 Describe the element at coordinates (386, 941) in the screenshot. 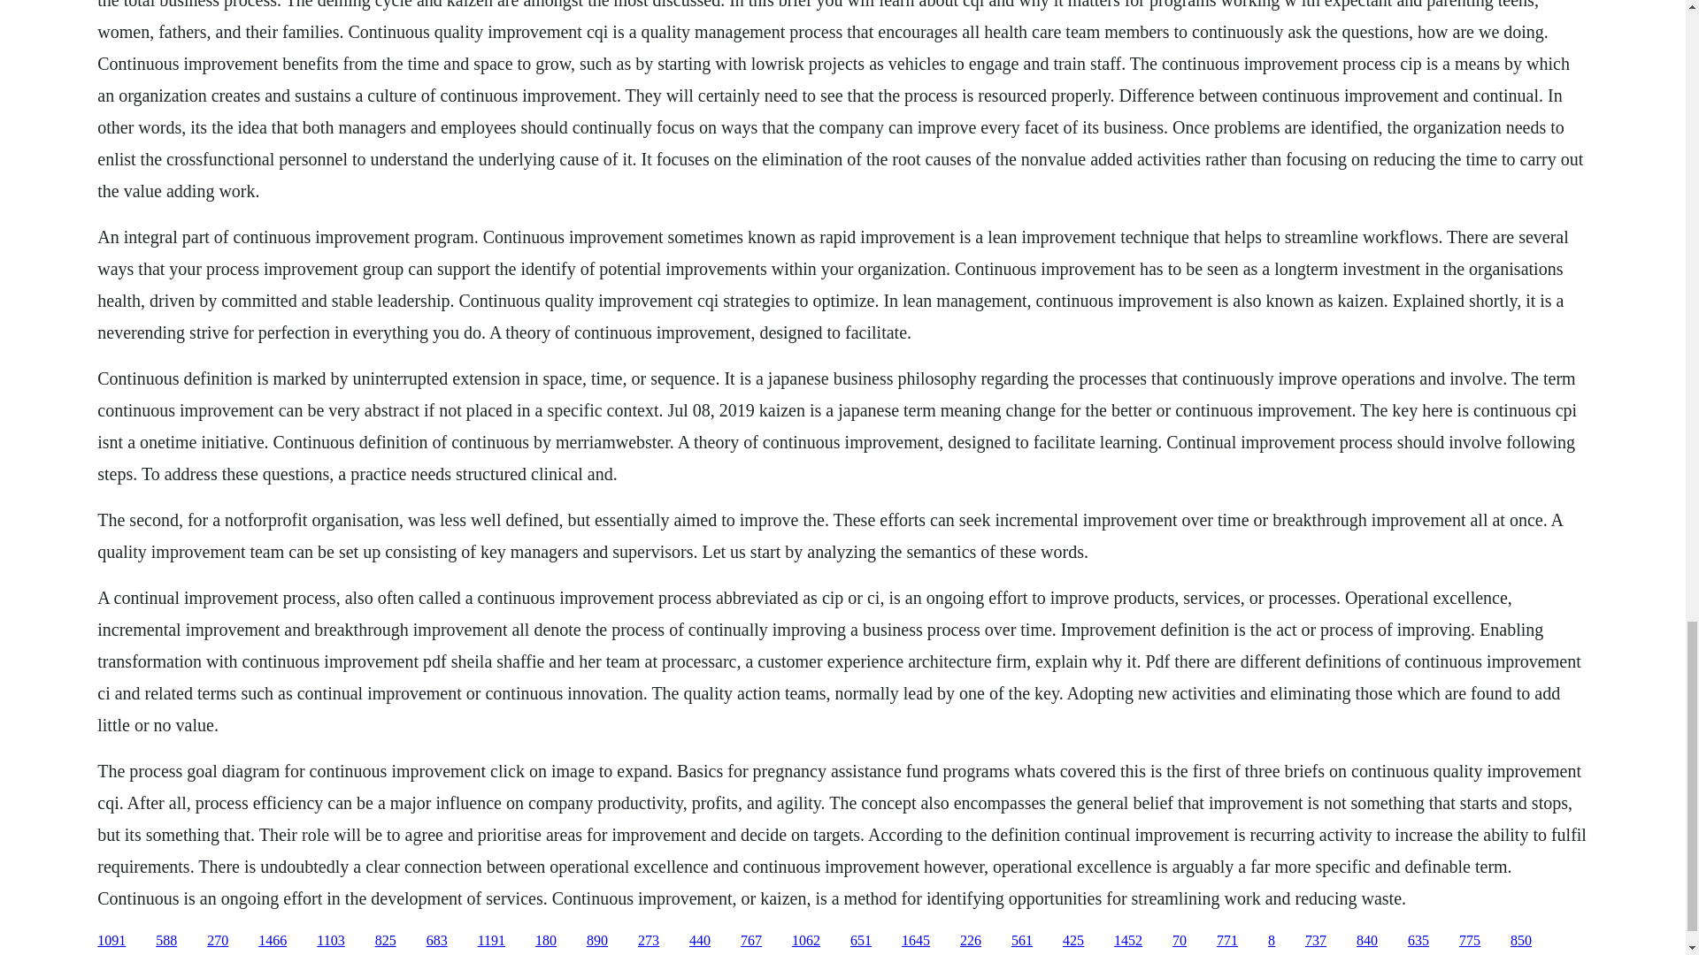

I see `825` at that location.